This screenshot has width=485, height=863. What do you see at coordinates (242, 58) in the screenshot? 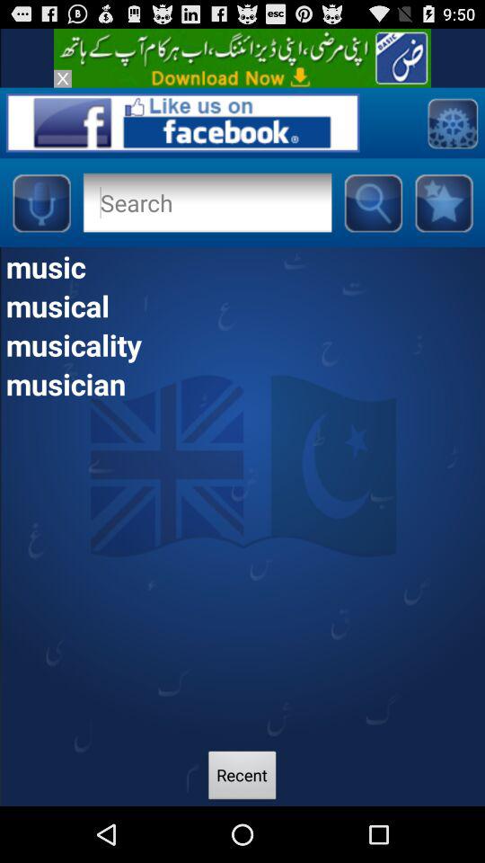
I see `click on the pop up which is at the top` at bounding box center [242, 58].